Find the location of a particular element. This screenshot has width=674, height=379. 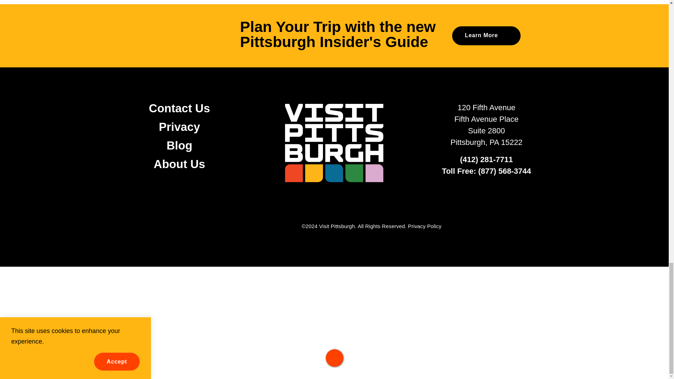

Blog is located at coordinates (179, 145).